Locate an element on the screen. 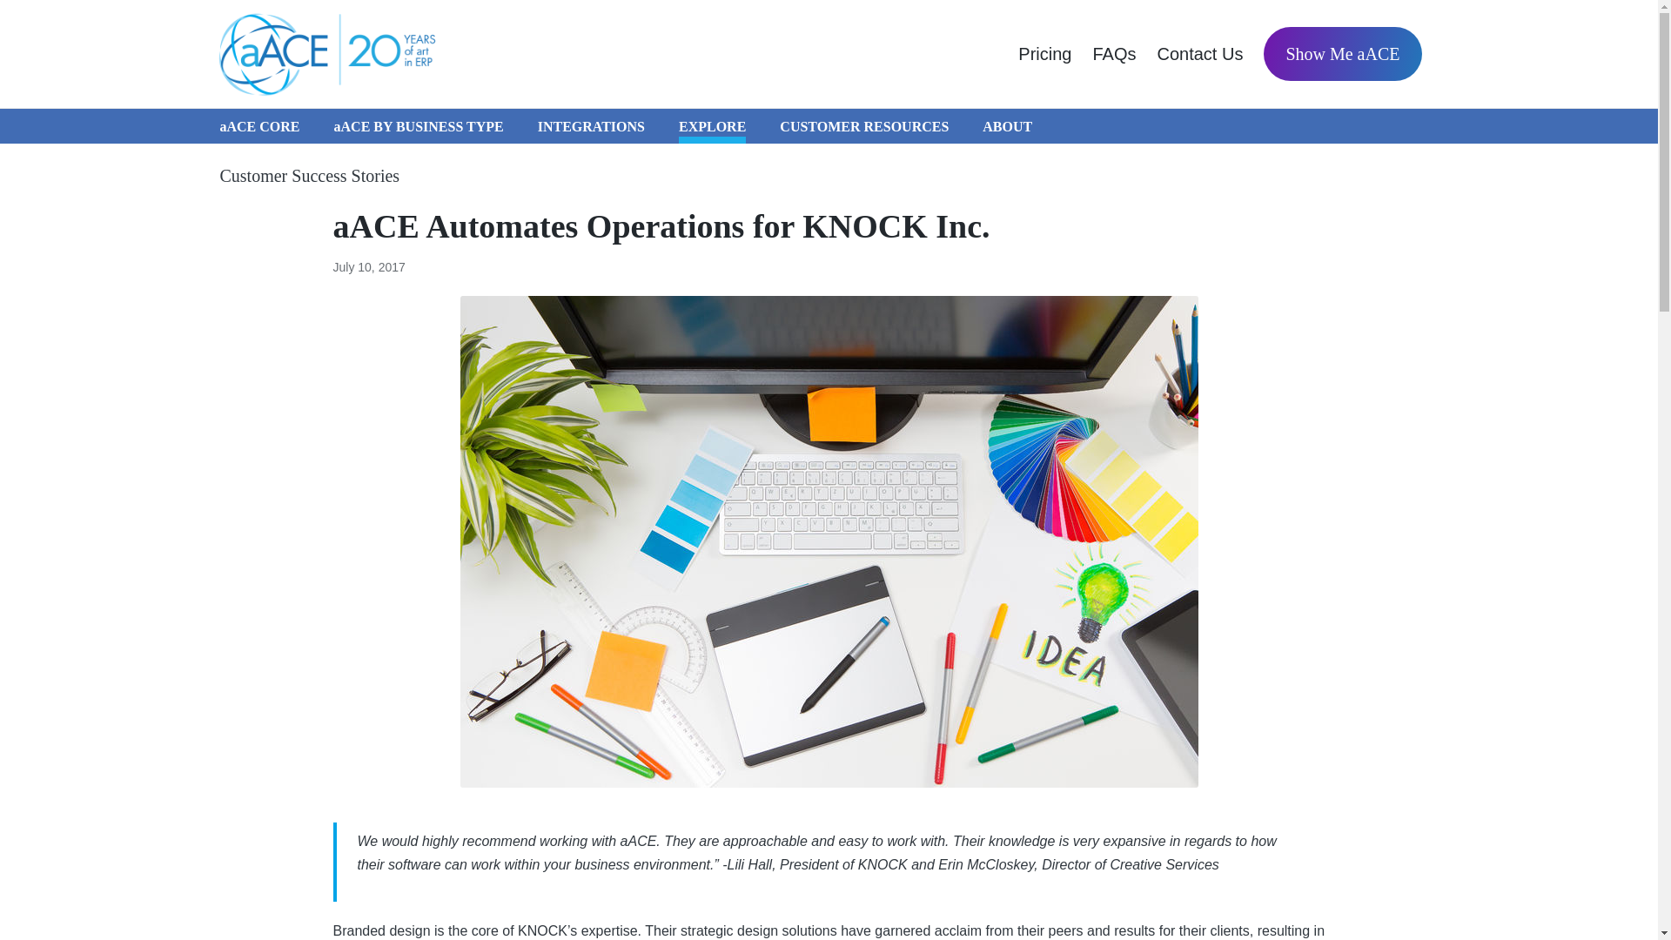 The height and width of the screenshot is (940, 1671). aACE BY BUSINESS TYPE is located at coordinates (419, 126).